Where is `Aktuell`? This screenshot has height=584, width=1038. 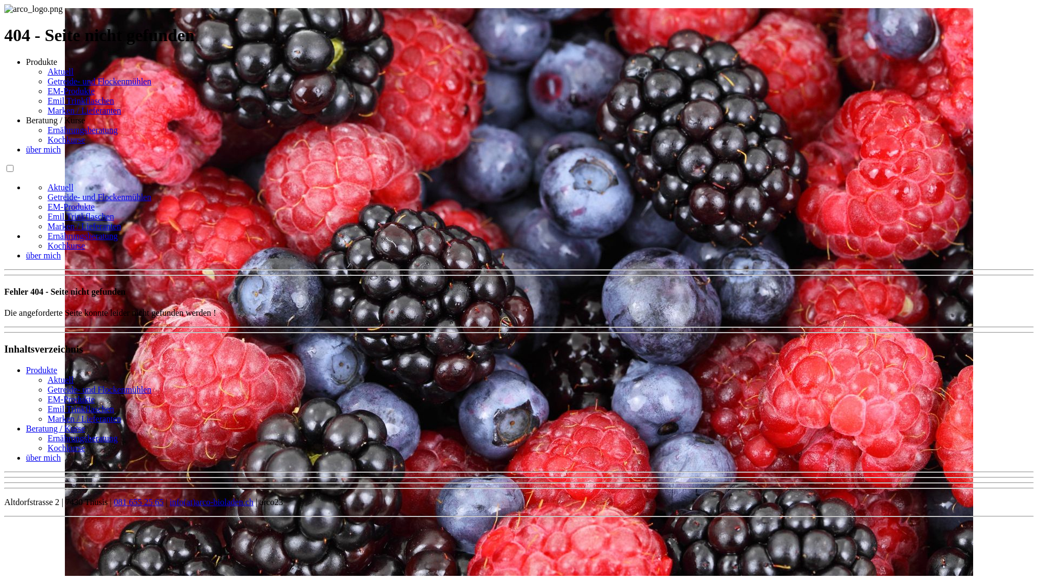
Aktuell is located at coordinates (61, 380).